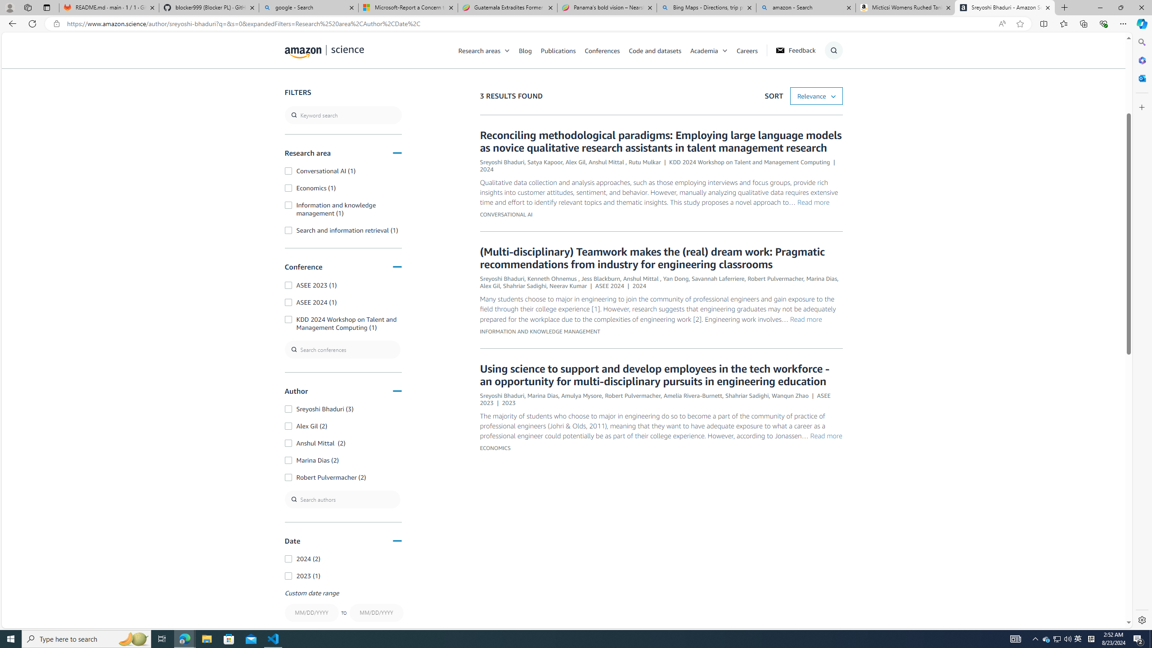 This screenshot has height=648, width=1152. Describe the element at coordinates (480, 50) in the screenshot. I see `Research areas` at that location.